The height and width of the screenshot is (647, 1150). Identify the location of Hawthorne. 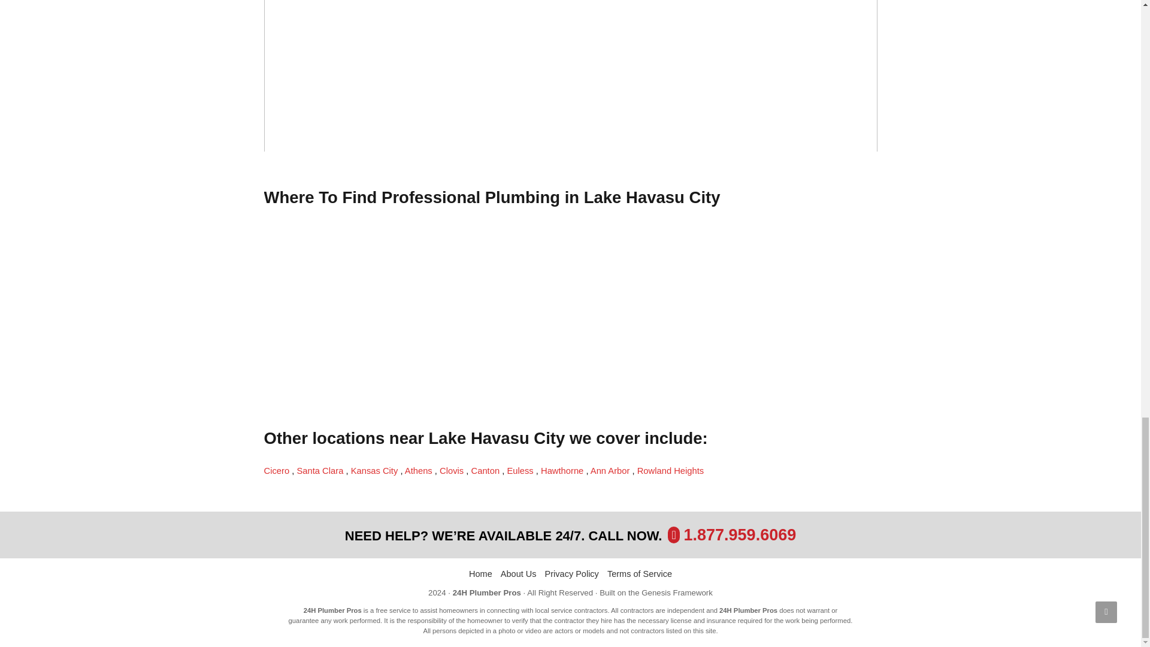
(563, 470).